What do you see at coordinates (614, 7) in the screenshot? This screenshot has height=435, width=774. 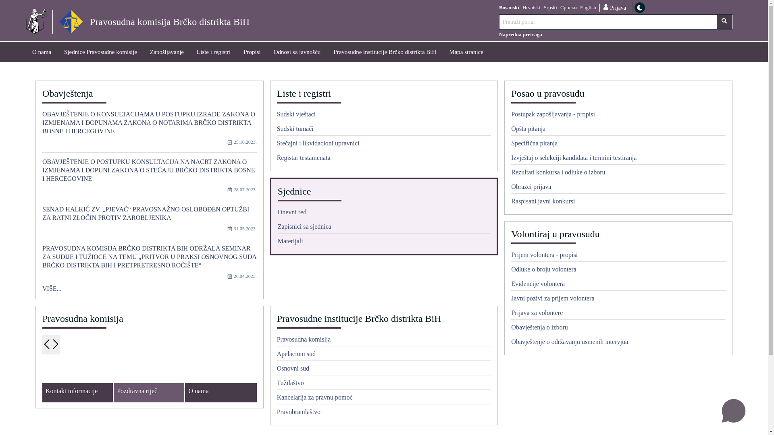 I see `Prijava` at bounding box center [614, 7].